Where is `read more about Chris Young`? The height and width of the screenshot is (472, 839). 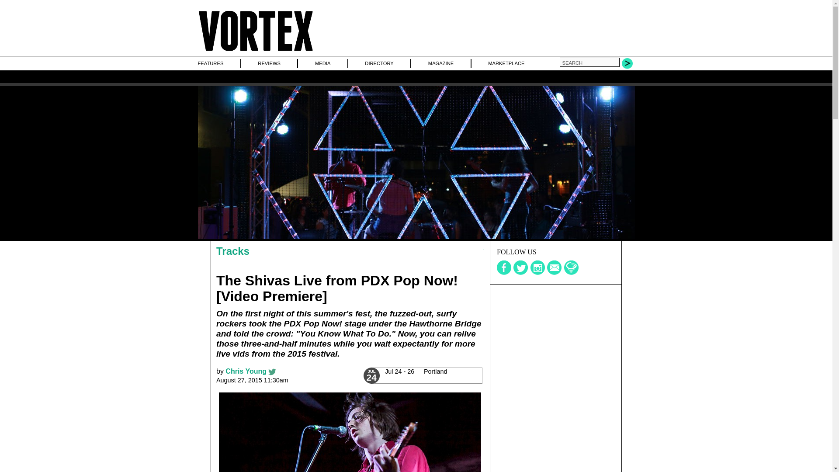 read more about Chris Young is located at coordinates (246, 371).